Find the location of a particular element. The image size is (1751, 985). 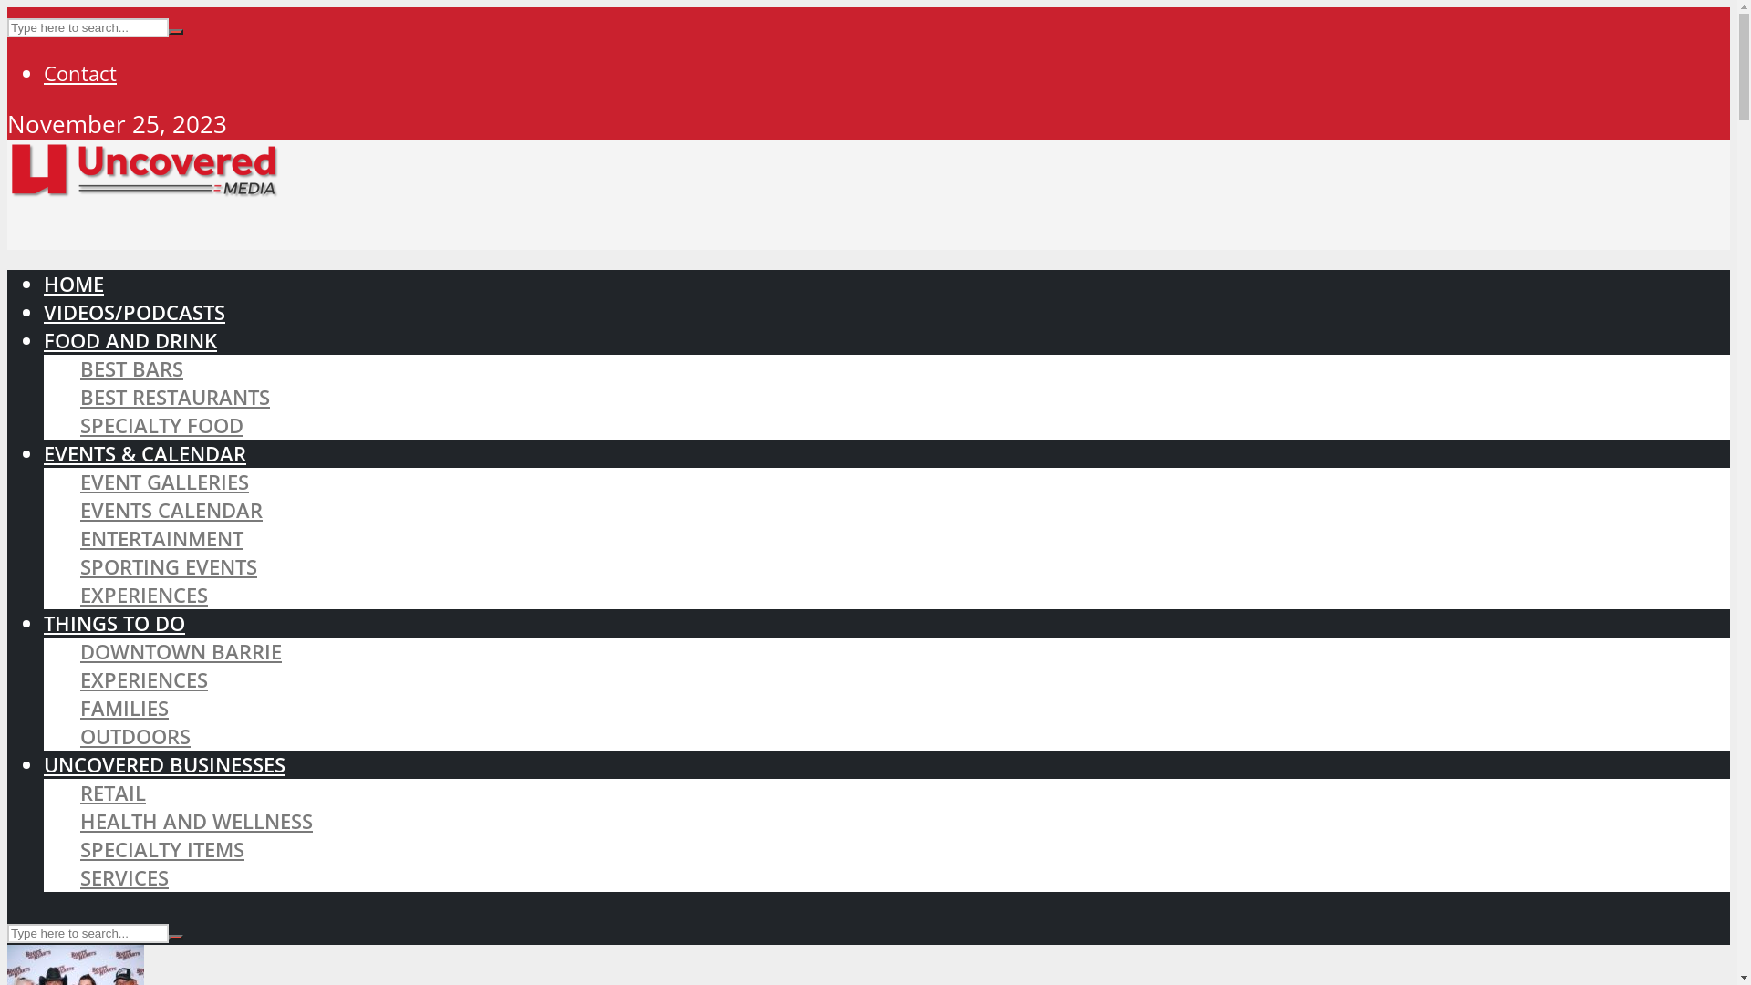

ENTERTAINMENT is located at coordinates (162, 538).